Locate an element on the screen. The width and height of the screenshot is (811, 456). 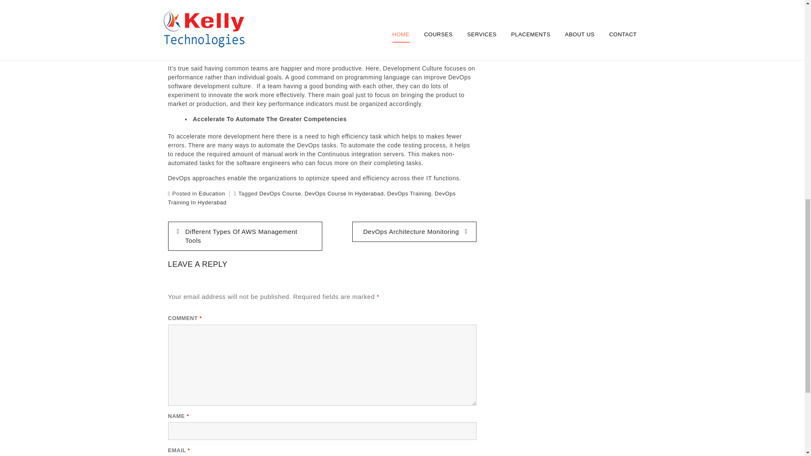
DevOps Training In Hyderabad is located at coordinates (312, 198).